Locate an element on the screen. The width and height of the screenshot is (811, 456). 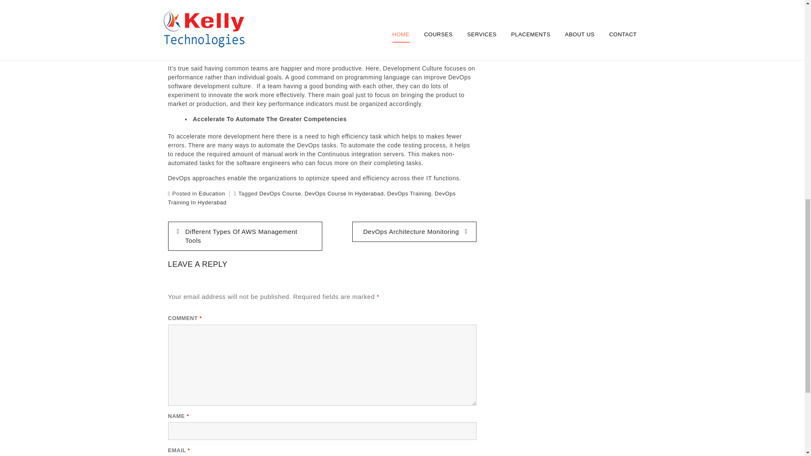
DevOps Training In Hyderabad is located at coordinates (312, 198).